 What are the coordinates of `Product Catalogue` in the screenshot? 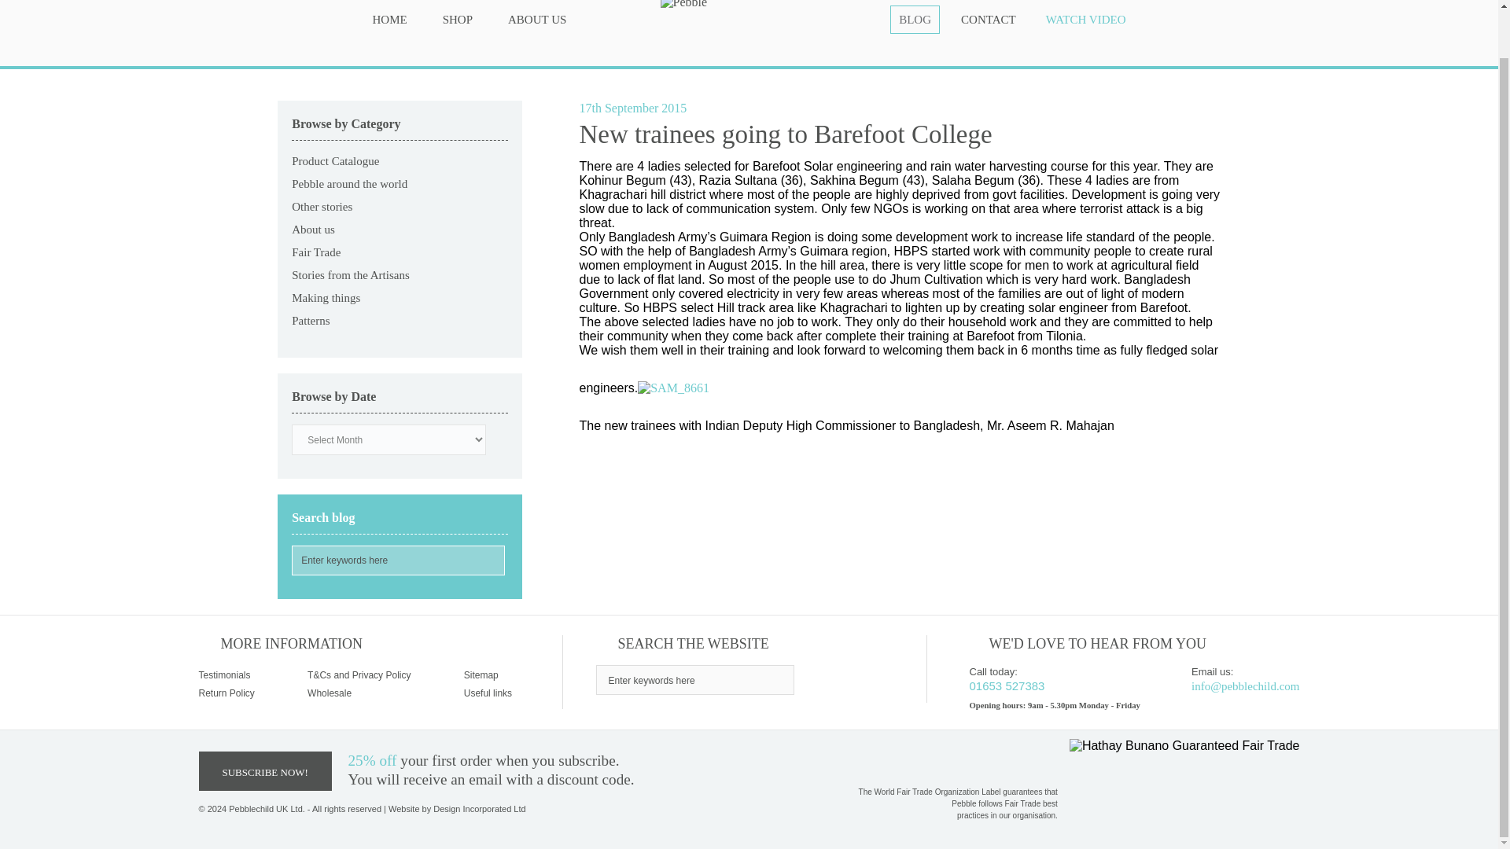 It's located at (335, 160).